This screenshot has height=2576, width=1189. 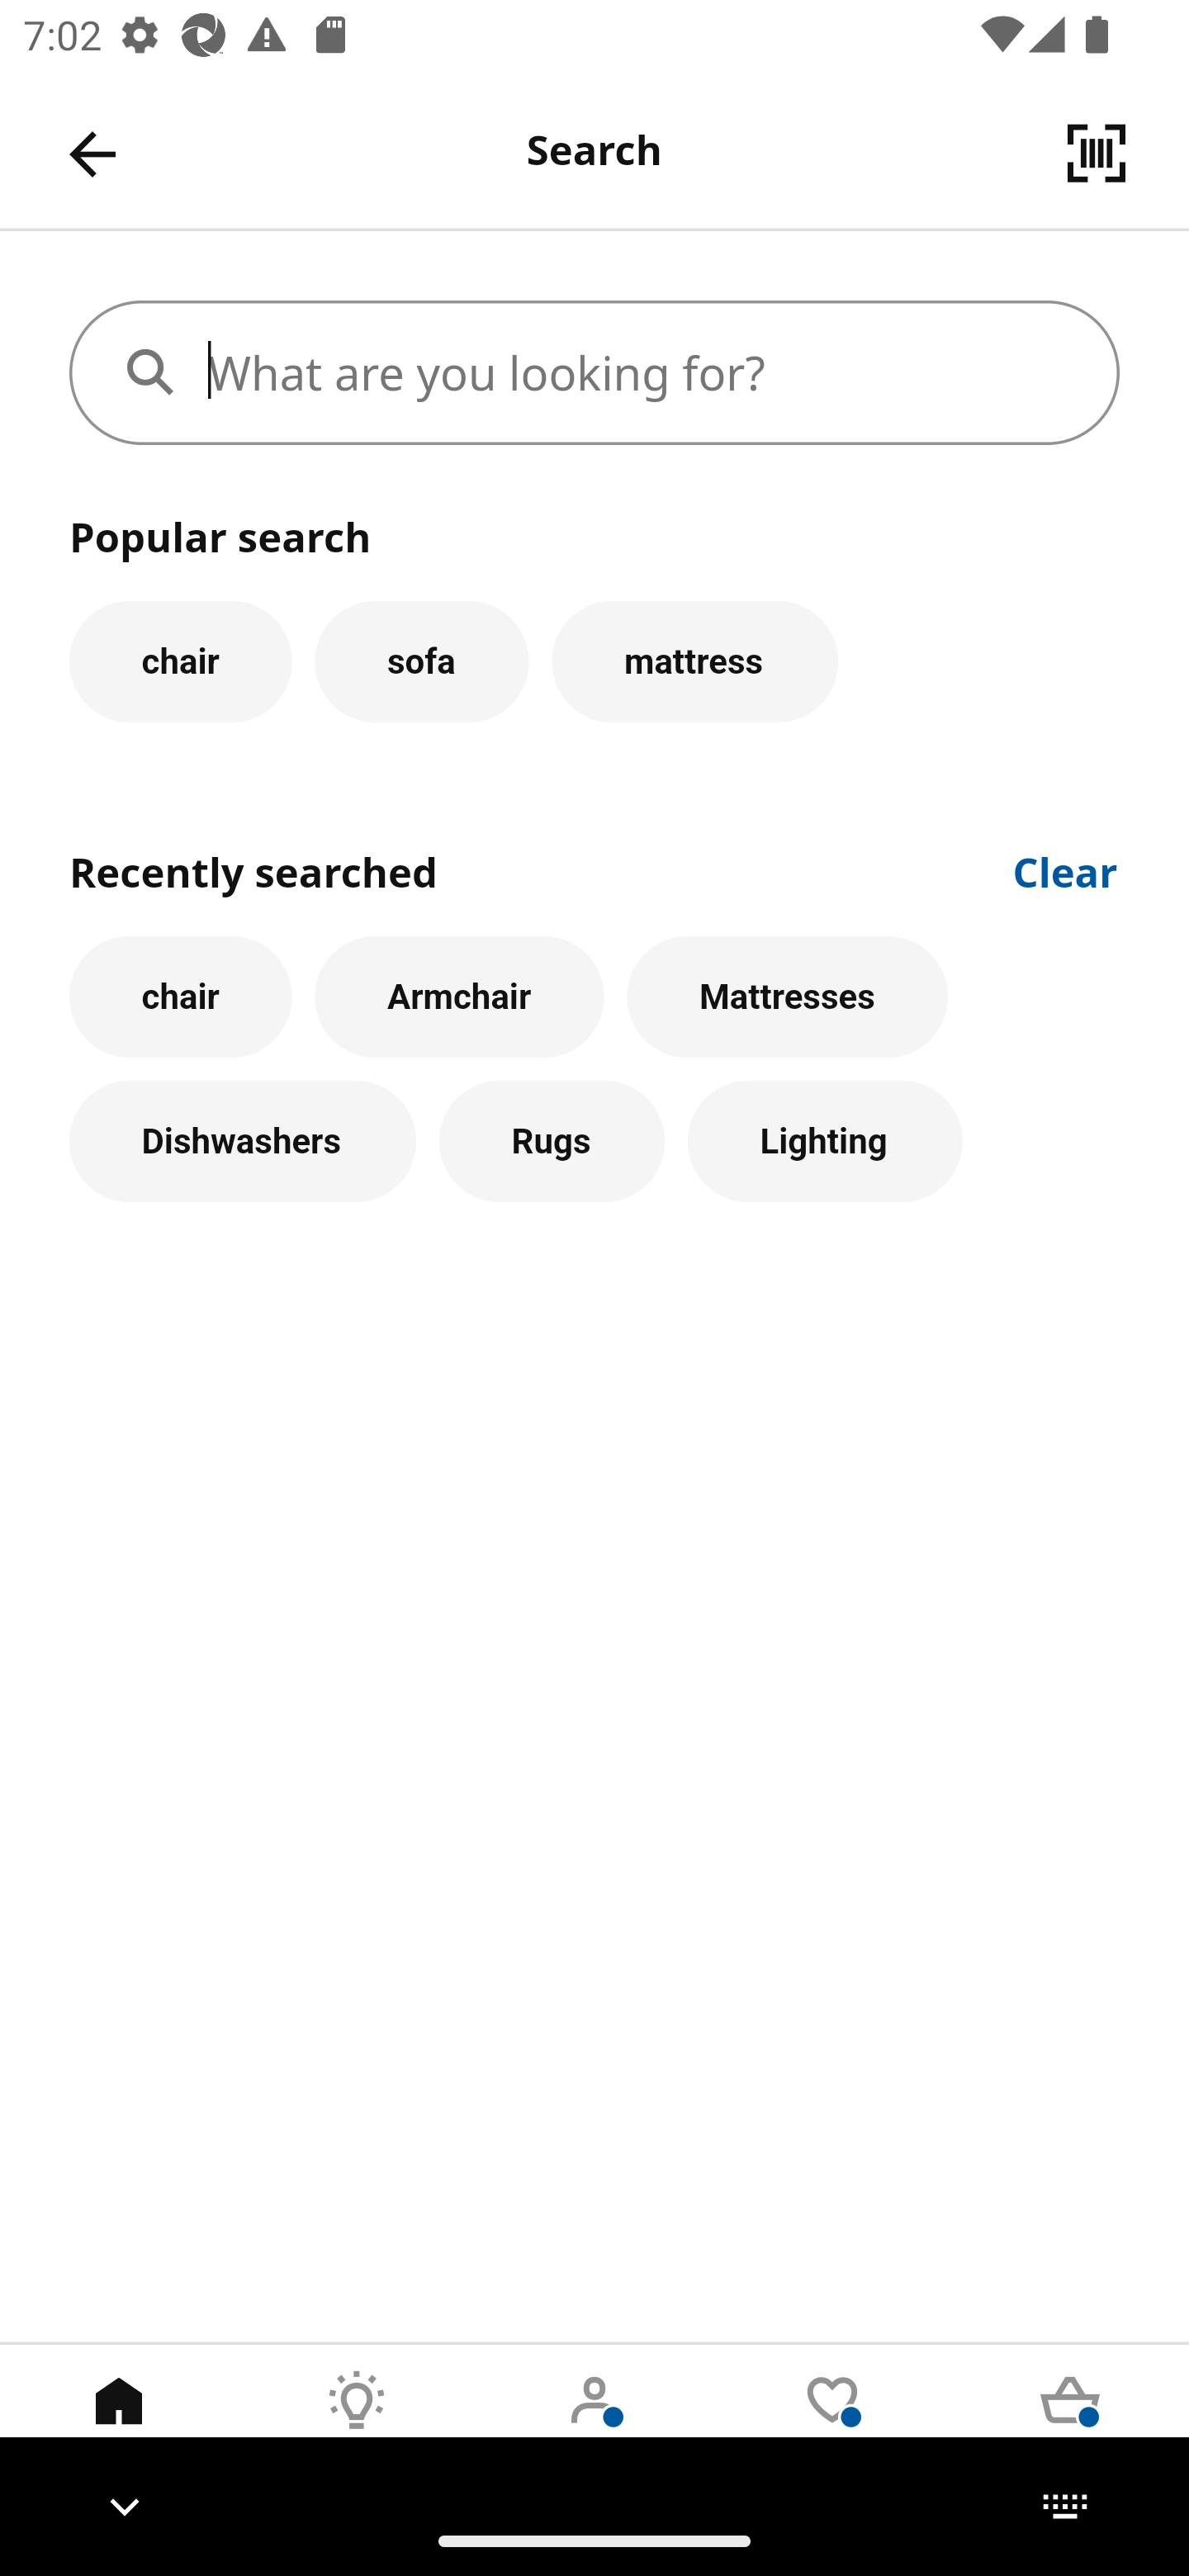 What do you see at coordinates (180, 661) in the screenshot?
I see `chair` at bounding box center [180, 661].